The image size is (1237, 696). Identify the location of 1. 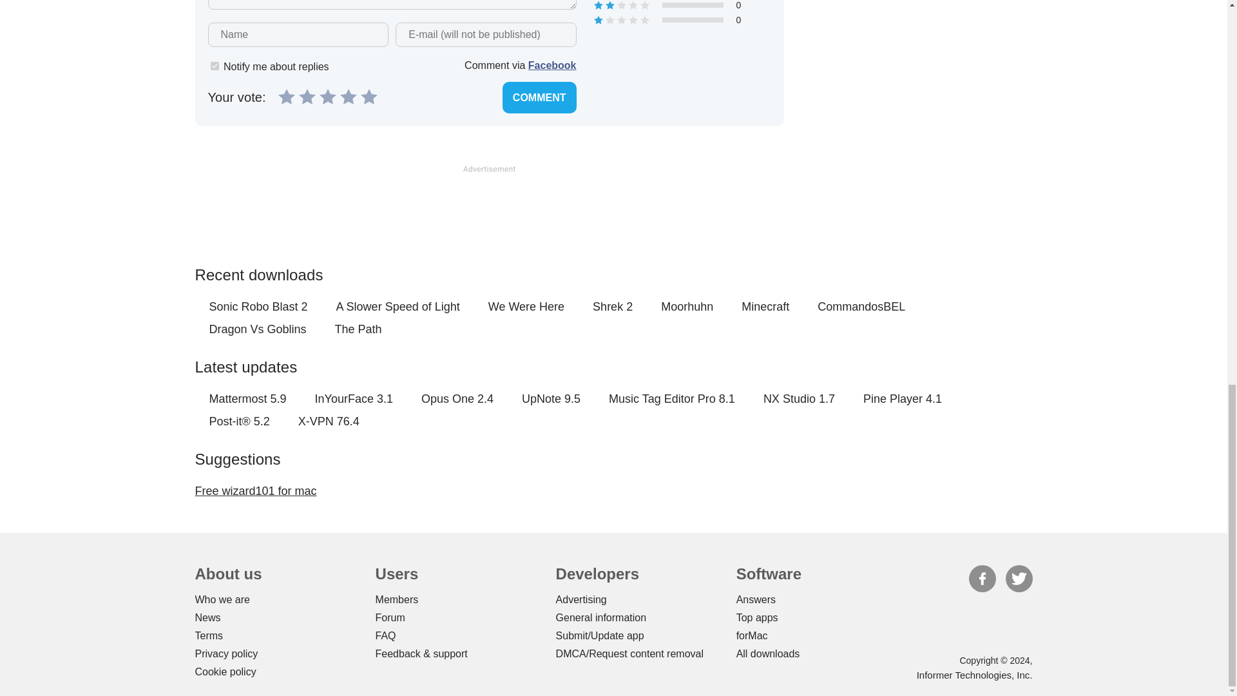
(286, 95).